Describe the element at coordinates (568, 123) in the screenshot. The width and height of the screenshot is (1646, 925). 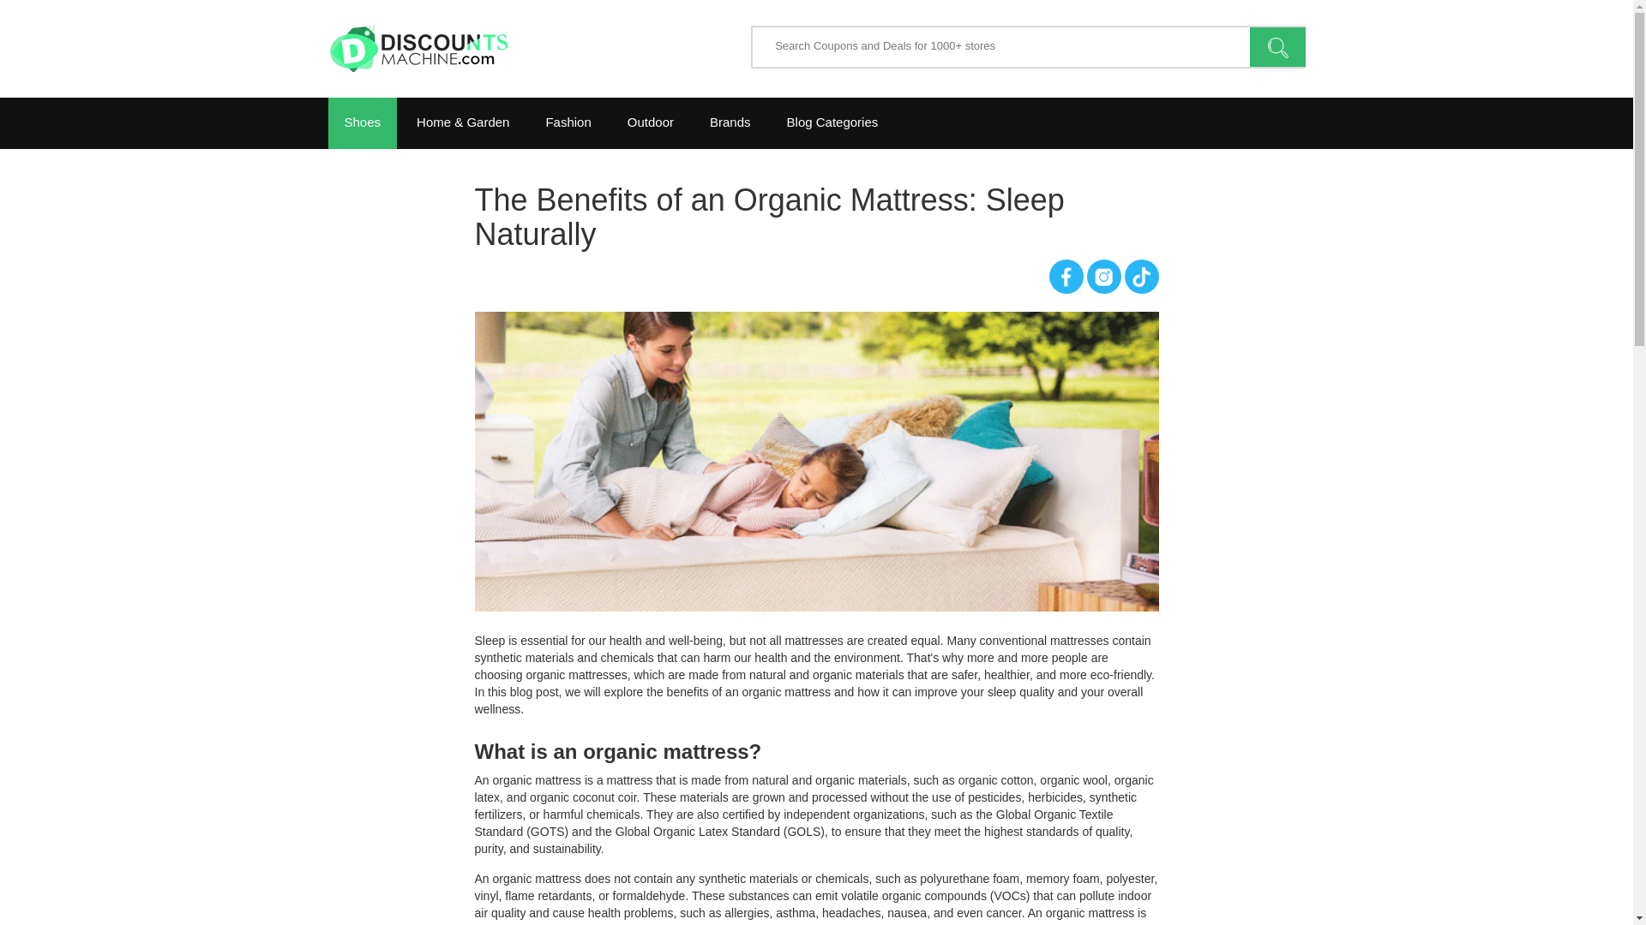
I see `Fashion` at that location.